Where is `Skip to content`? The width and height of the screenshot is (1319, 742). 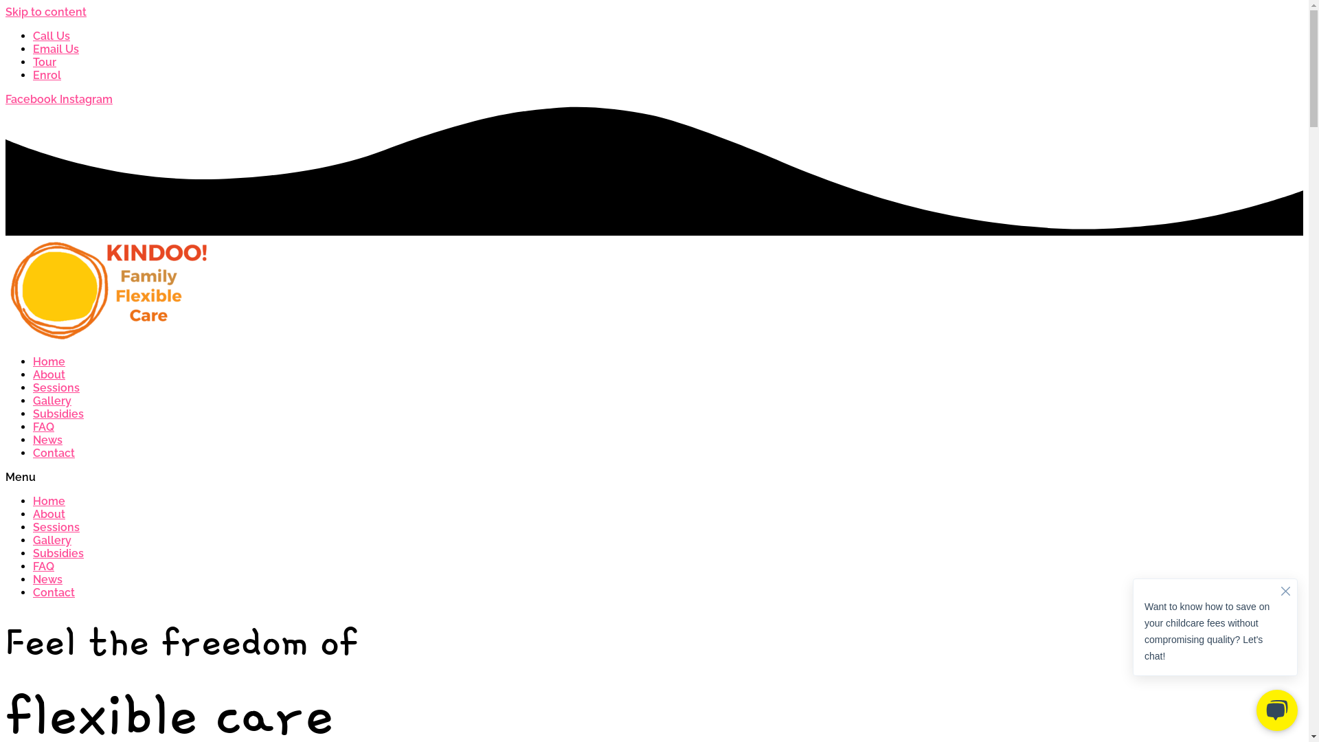 Skip to content is located at coordinates (46, 12).